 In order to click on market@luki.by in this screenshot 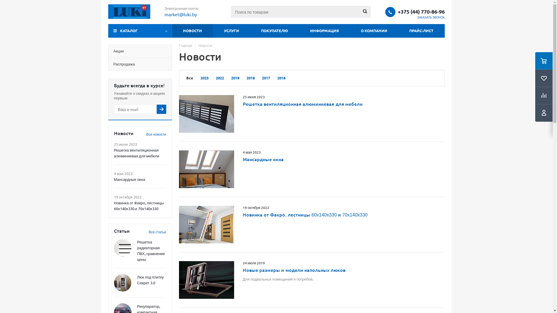, I will do `click(180, 14)`.